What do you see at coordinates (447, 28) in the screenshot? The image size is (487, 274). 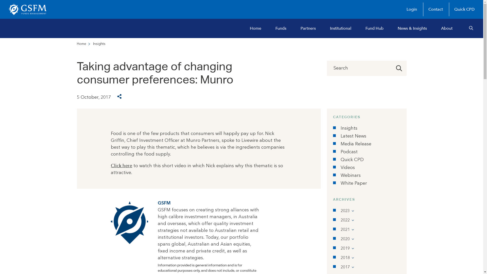 I see `About` at bounding box center [447, 28].